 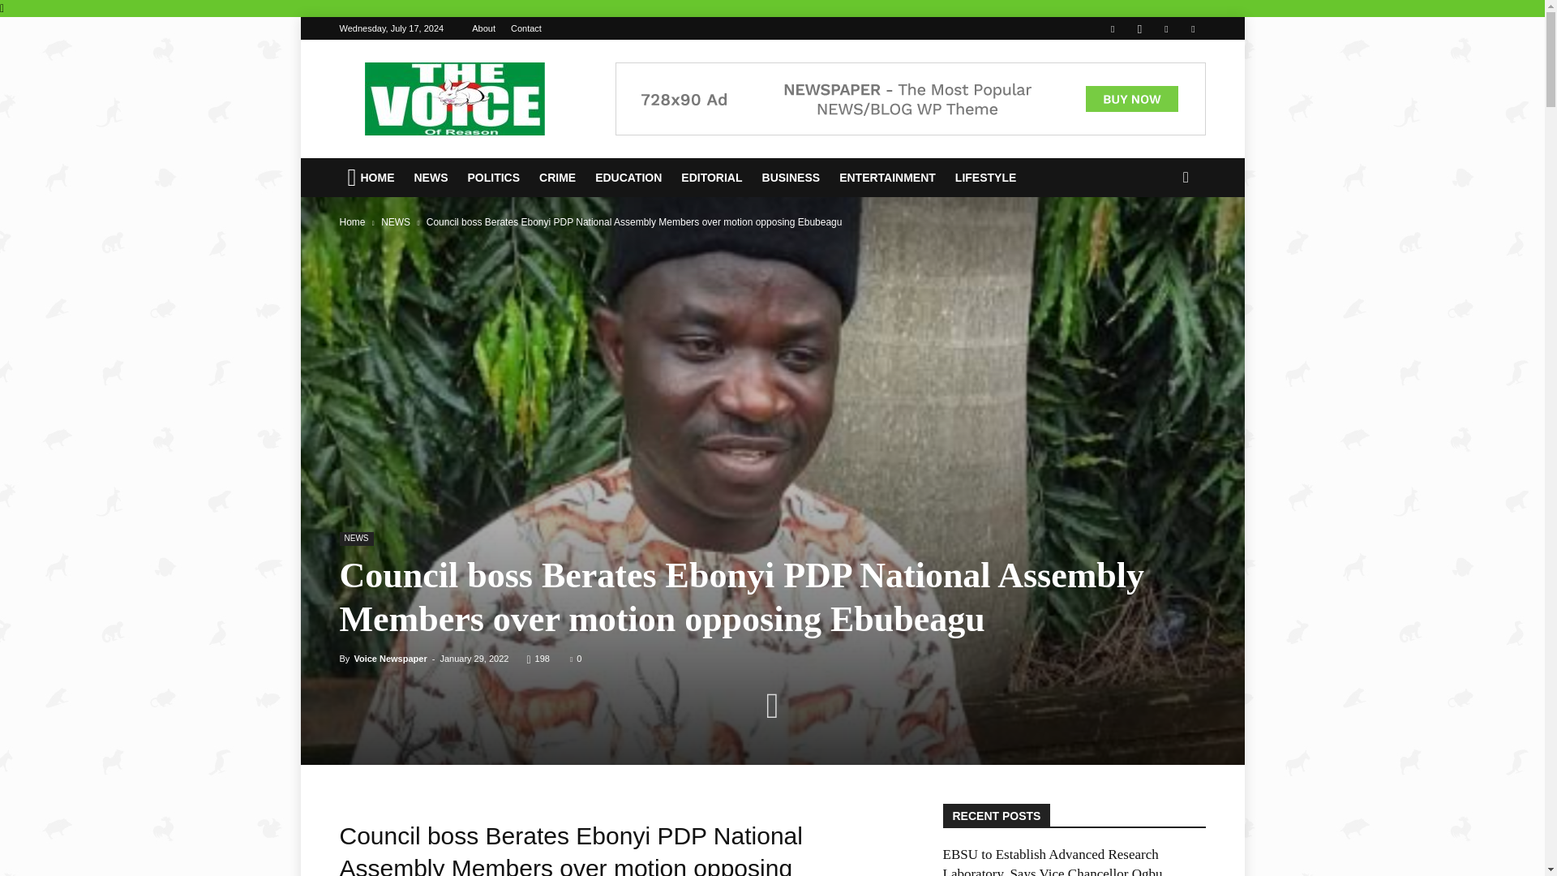 I want to click on Home, so click(x=352, y=221).